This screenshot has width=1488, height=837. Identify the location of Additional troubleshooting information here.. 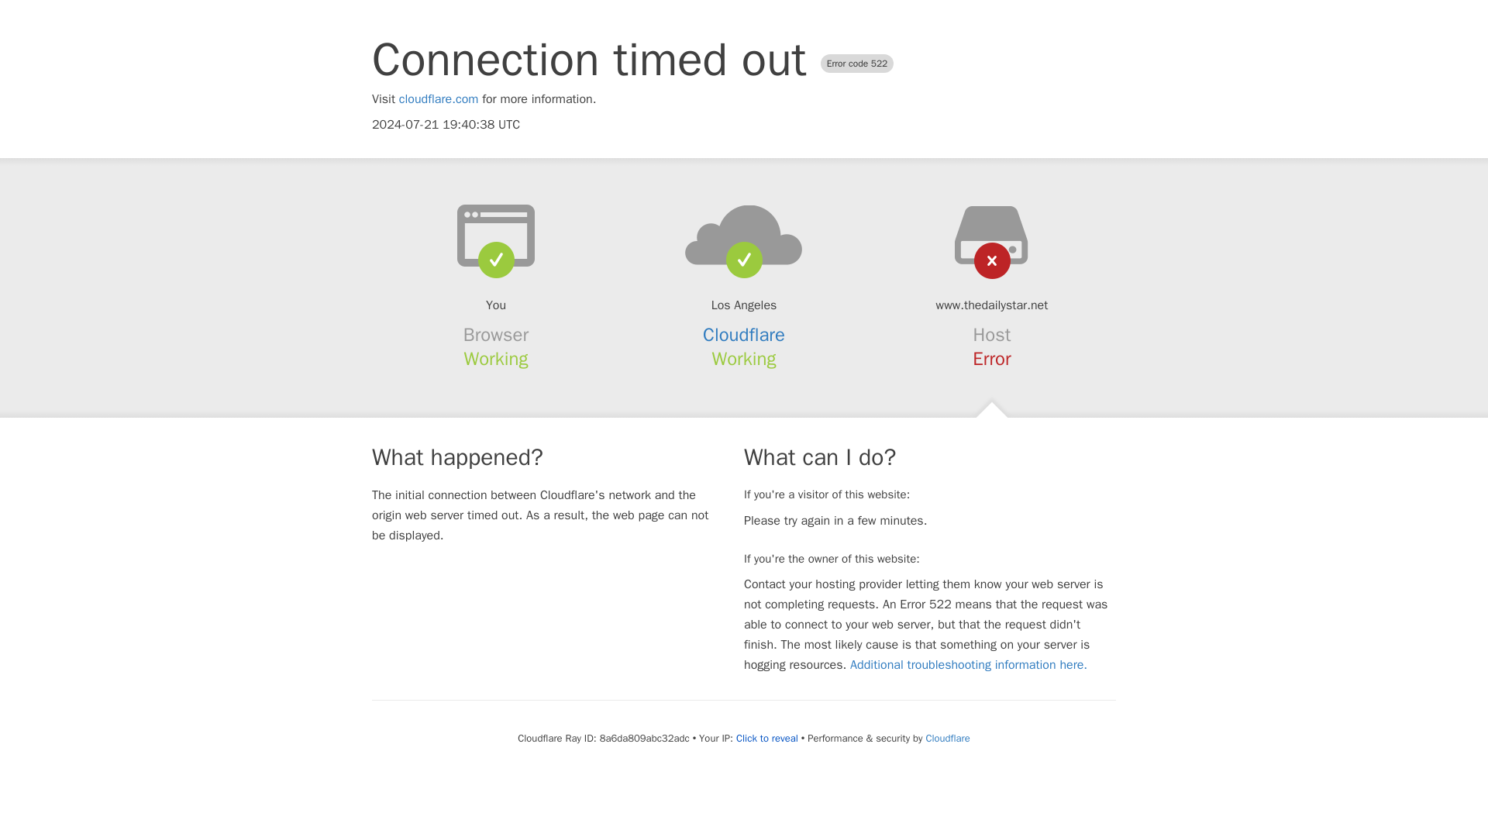
(969, 665).